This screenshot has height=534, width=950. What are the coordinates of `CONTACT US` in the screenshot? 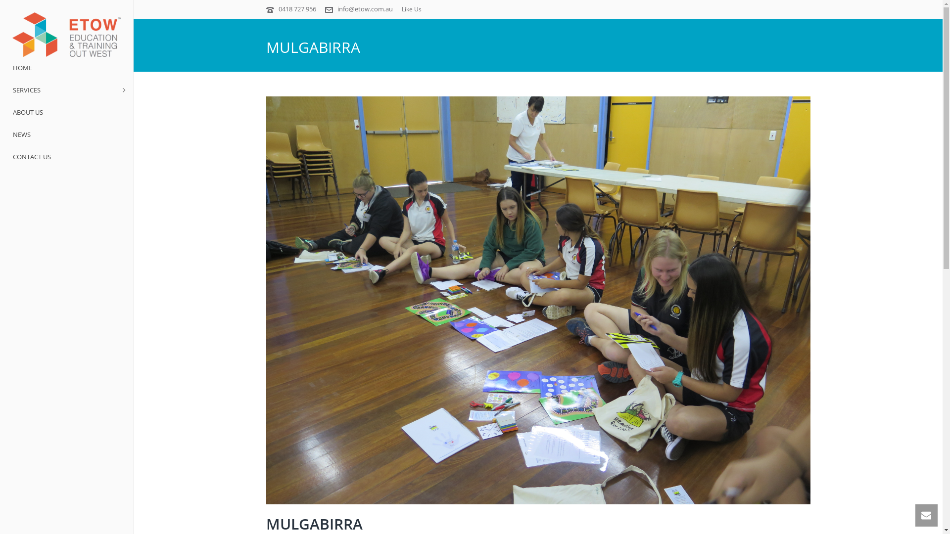 It's located at (66, 157).